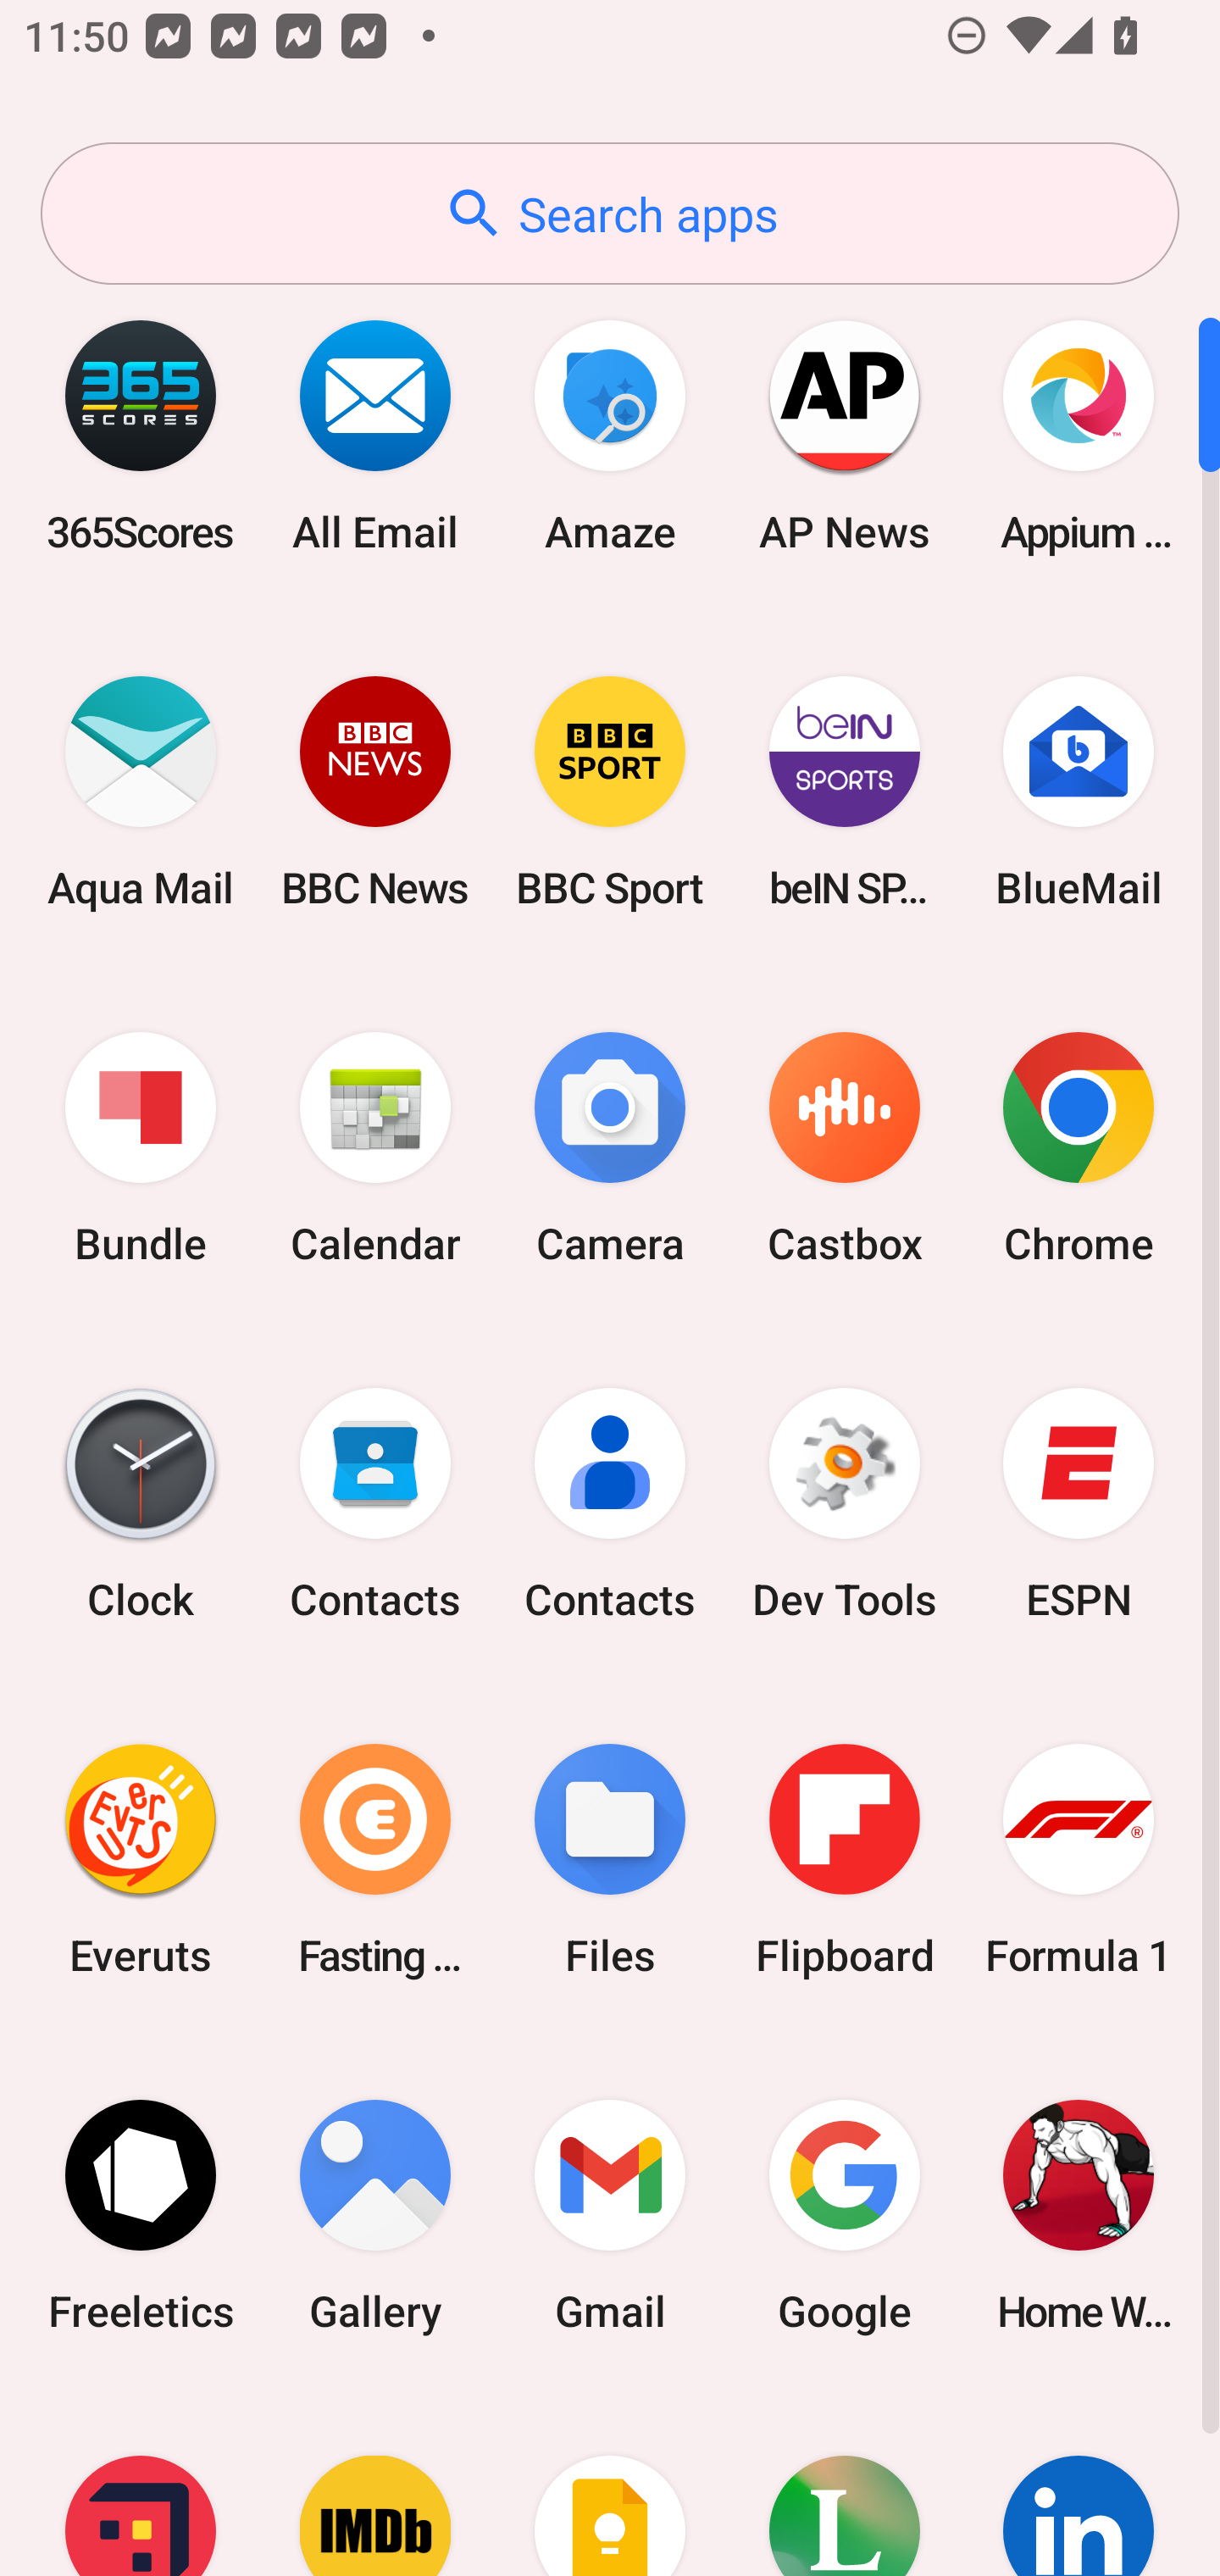 This screenshot has width=1220, height=2576. Describe the element at coordinates (375, 1859) in the screenshot. I see `Fasting Coach` at that location.